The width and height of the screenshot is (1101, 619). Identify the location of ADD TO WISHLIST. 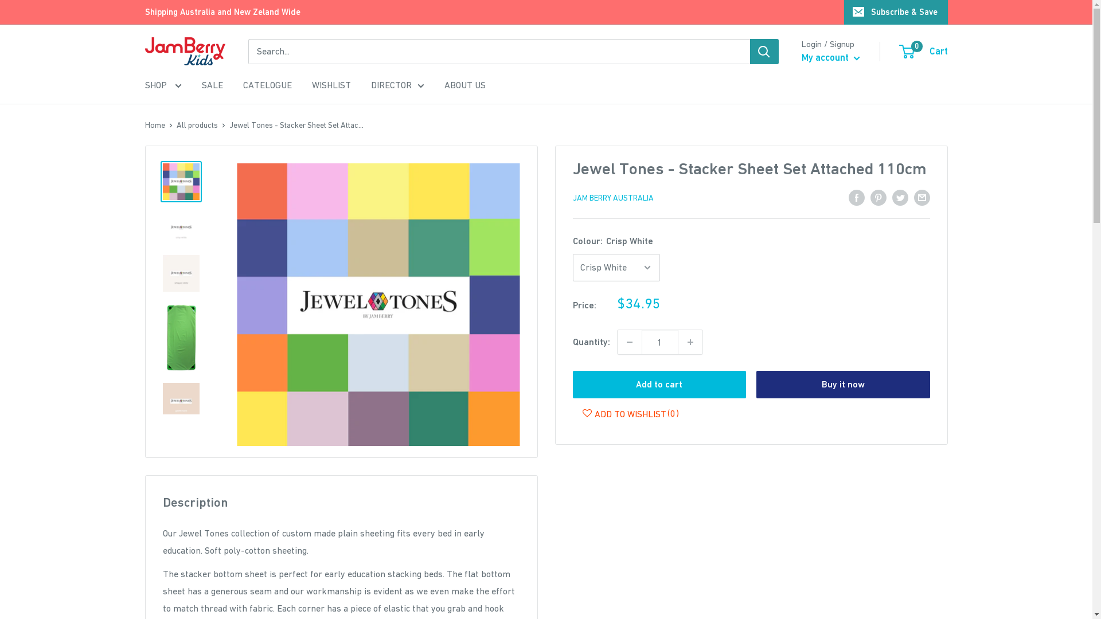
(622, 414).